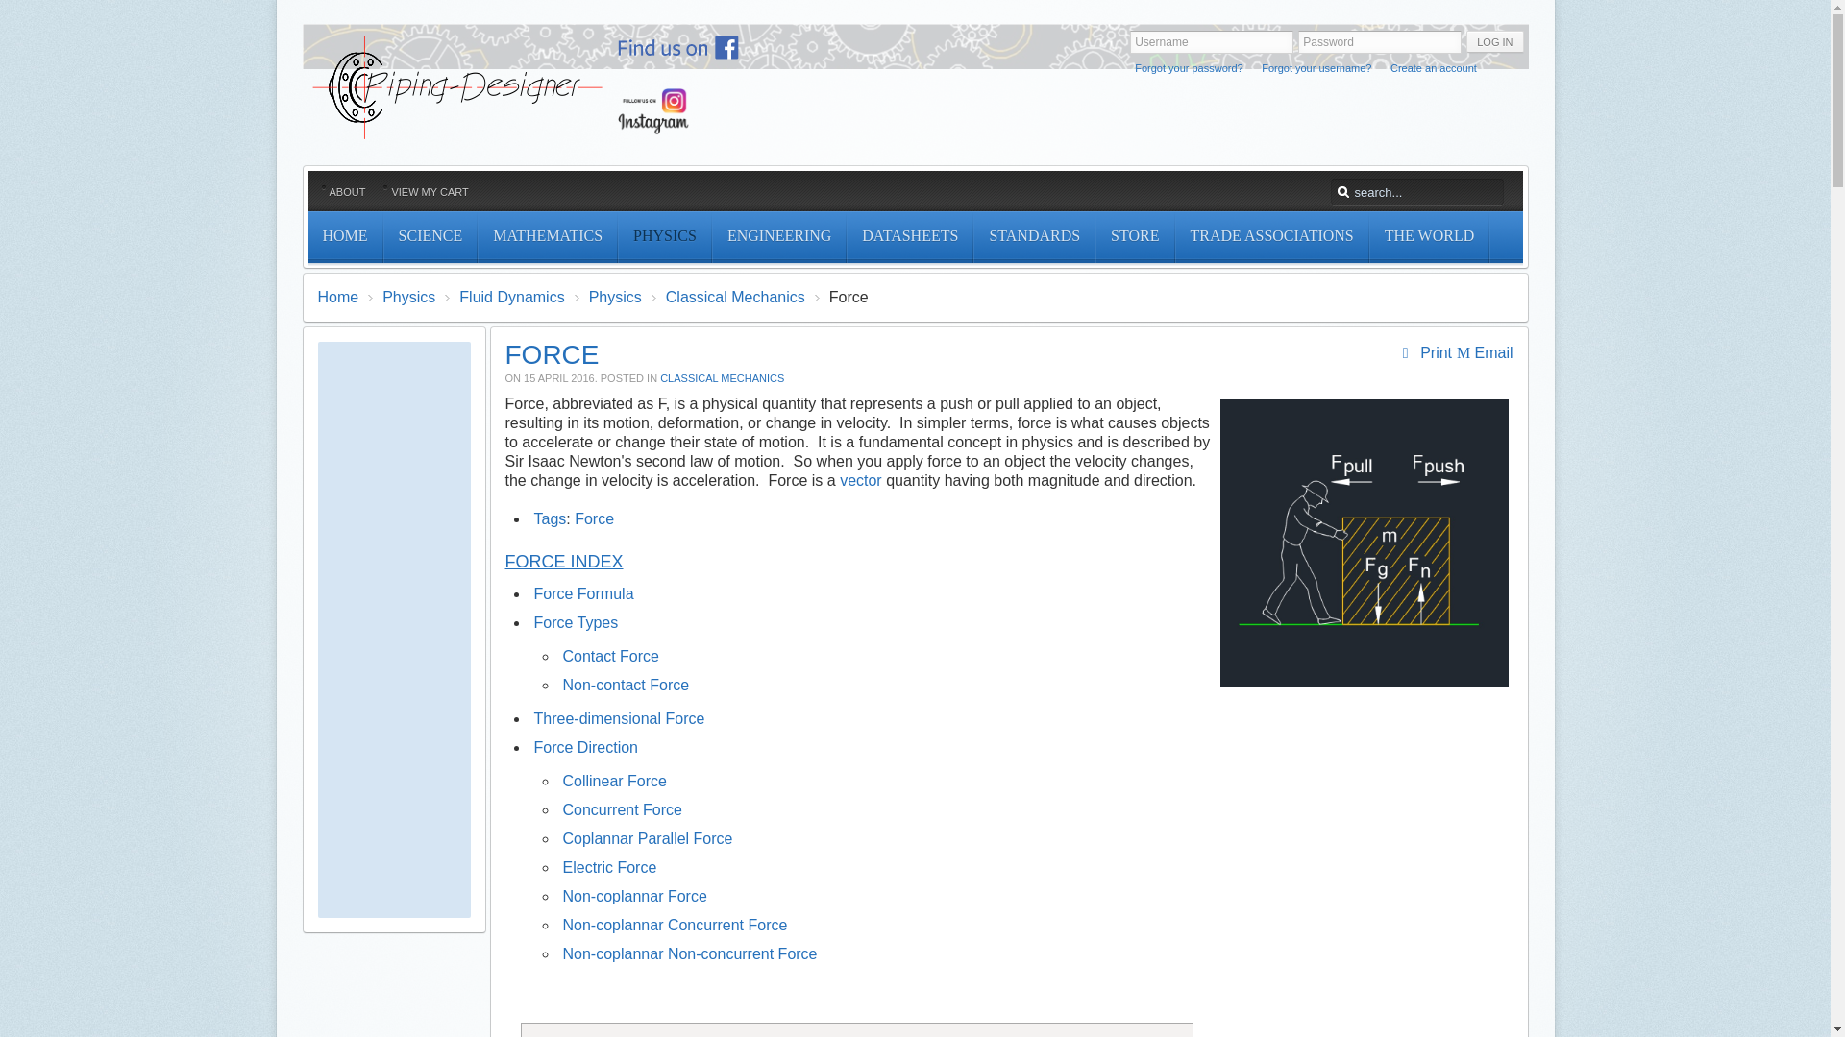  Describe the element at coordinates (909, 236) in the screenshot. I see `DATASHEETS` at that location.